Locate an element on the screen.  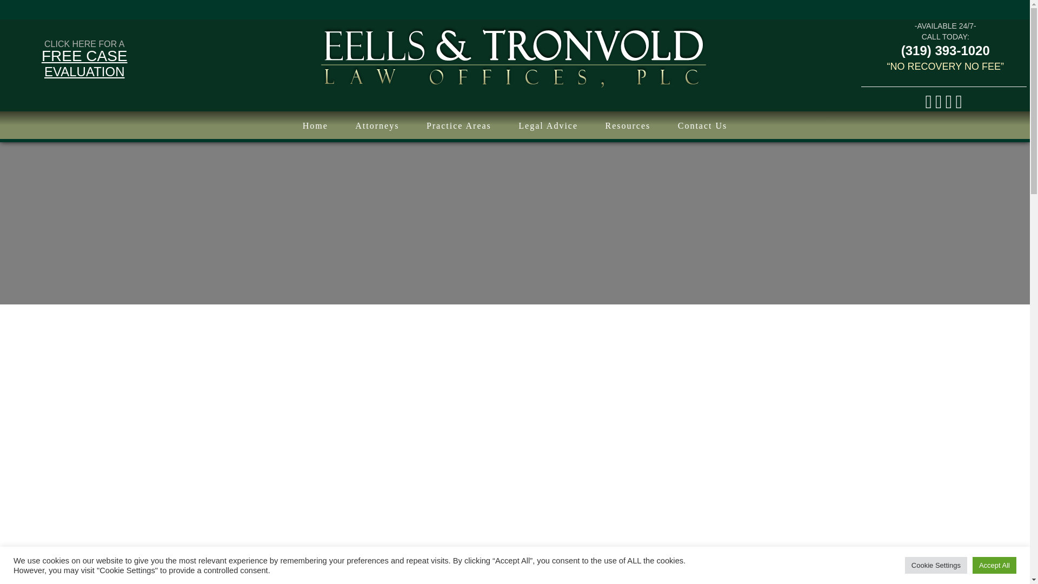
Home is located at coordinates (315, 126).